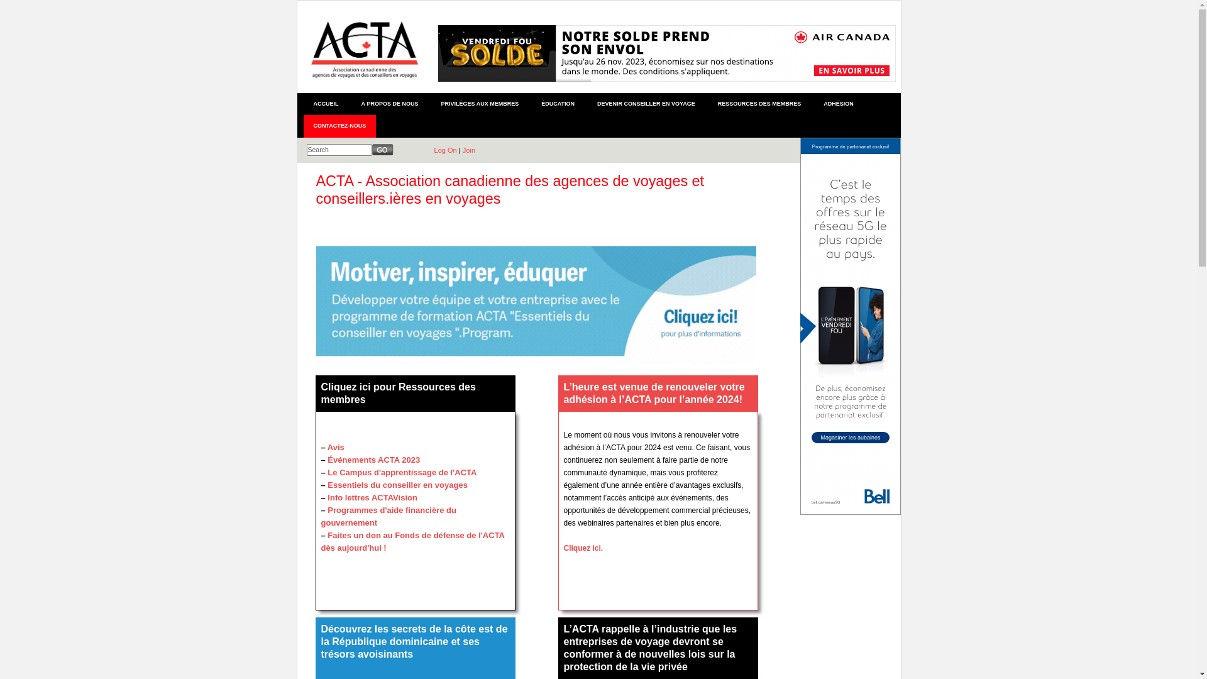  What do you see at coordinates (402, 472) in the screenshot?
I see `Le Campus d'apprentissage de l'ACTA` at bounding box center [402, 472].